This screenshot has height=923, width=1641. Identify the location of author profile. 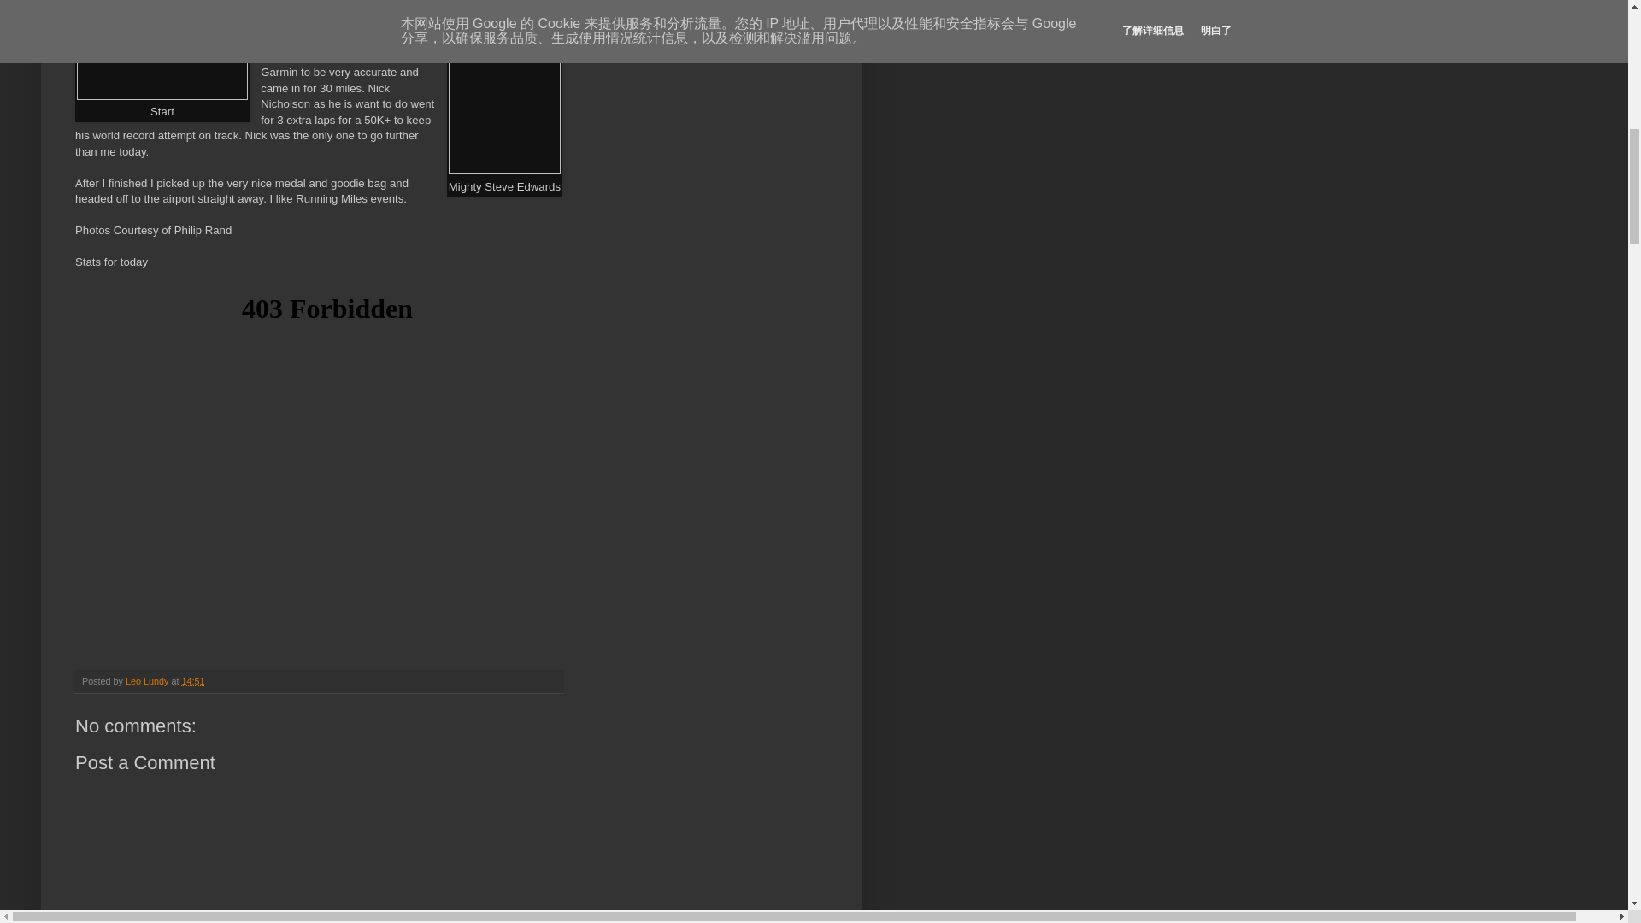
(148, 680).